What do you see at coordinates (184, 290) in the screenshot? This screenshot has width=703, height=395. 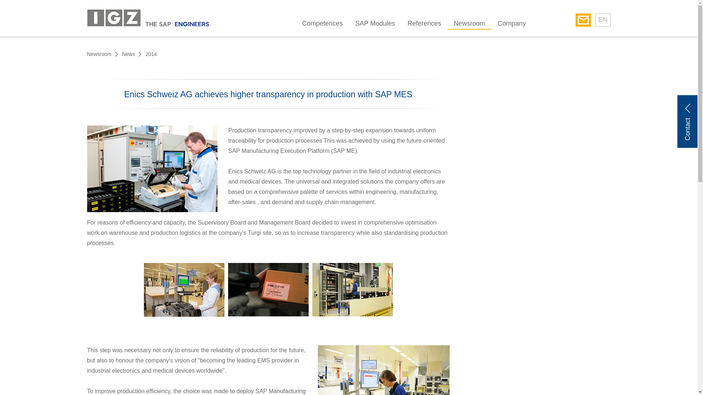 I see `Enics Business Objects` at bounding box center [184, 290].